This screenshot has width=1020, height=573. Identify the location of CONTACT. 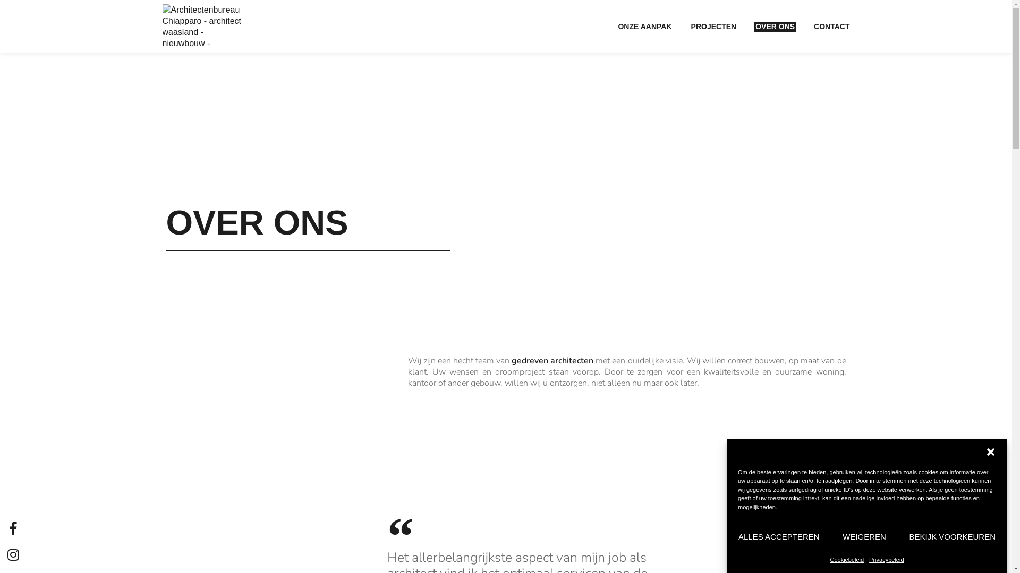
(832, 27).